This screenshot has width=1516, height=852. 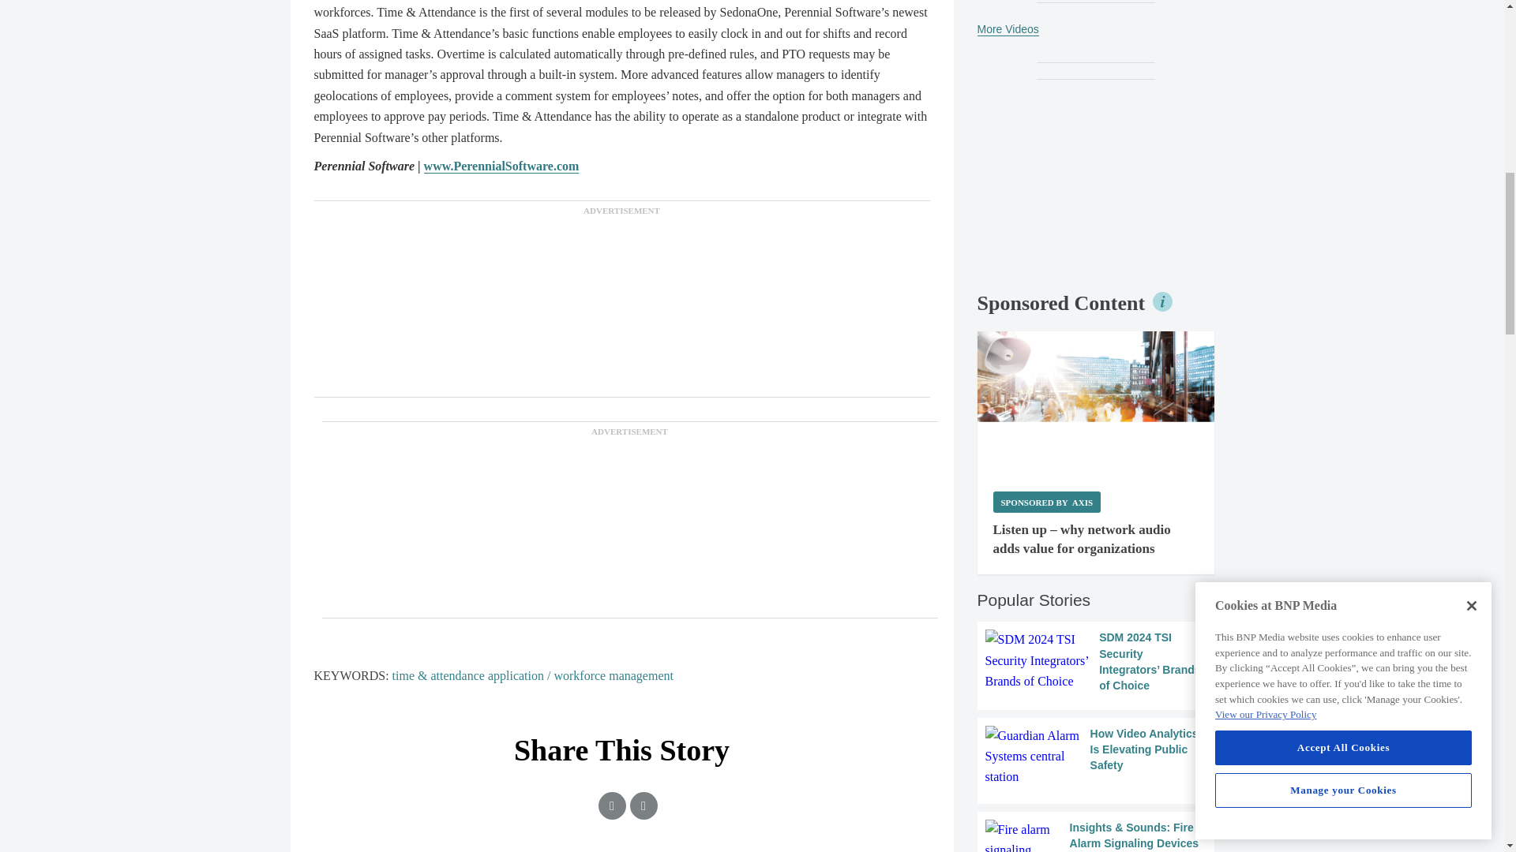 What do you see at coordinates (1047, 502) in the screenshot?
I see `Sponsored by Axis ` at bounding box center [1047, 502].